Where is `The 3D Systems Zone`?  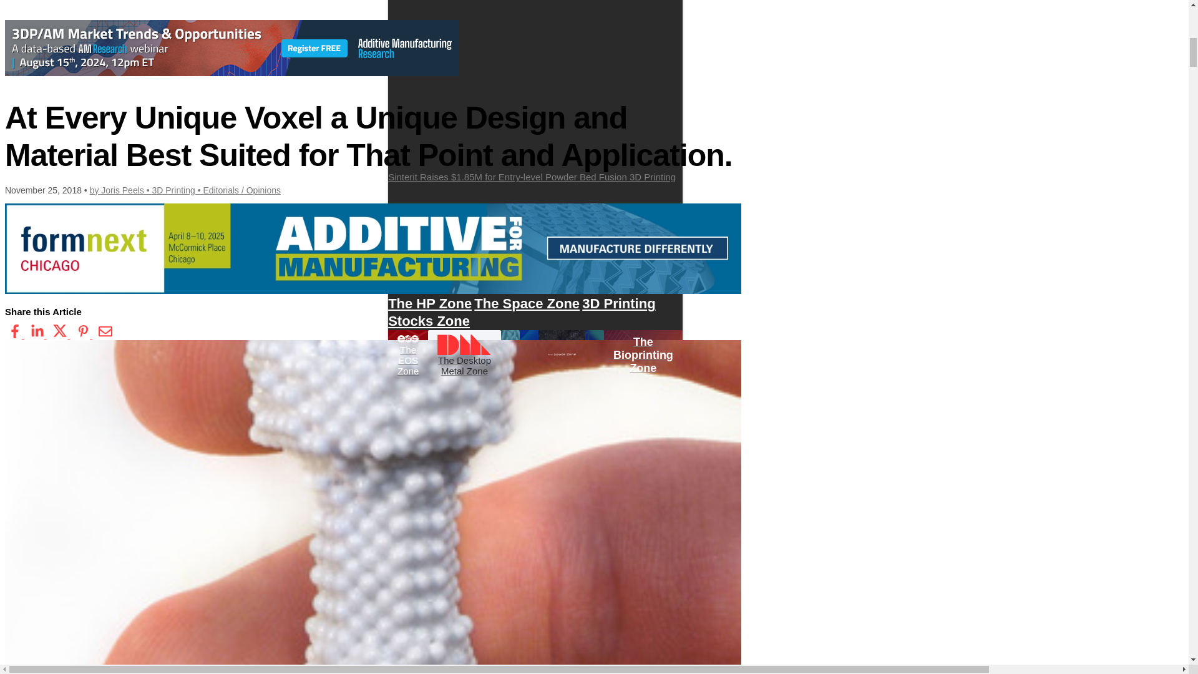
The 3D Systems Zone is located at coordinates (607, 286).